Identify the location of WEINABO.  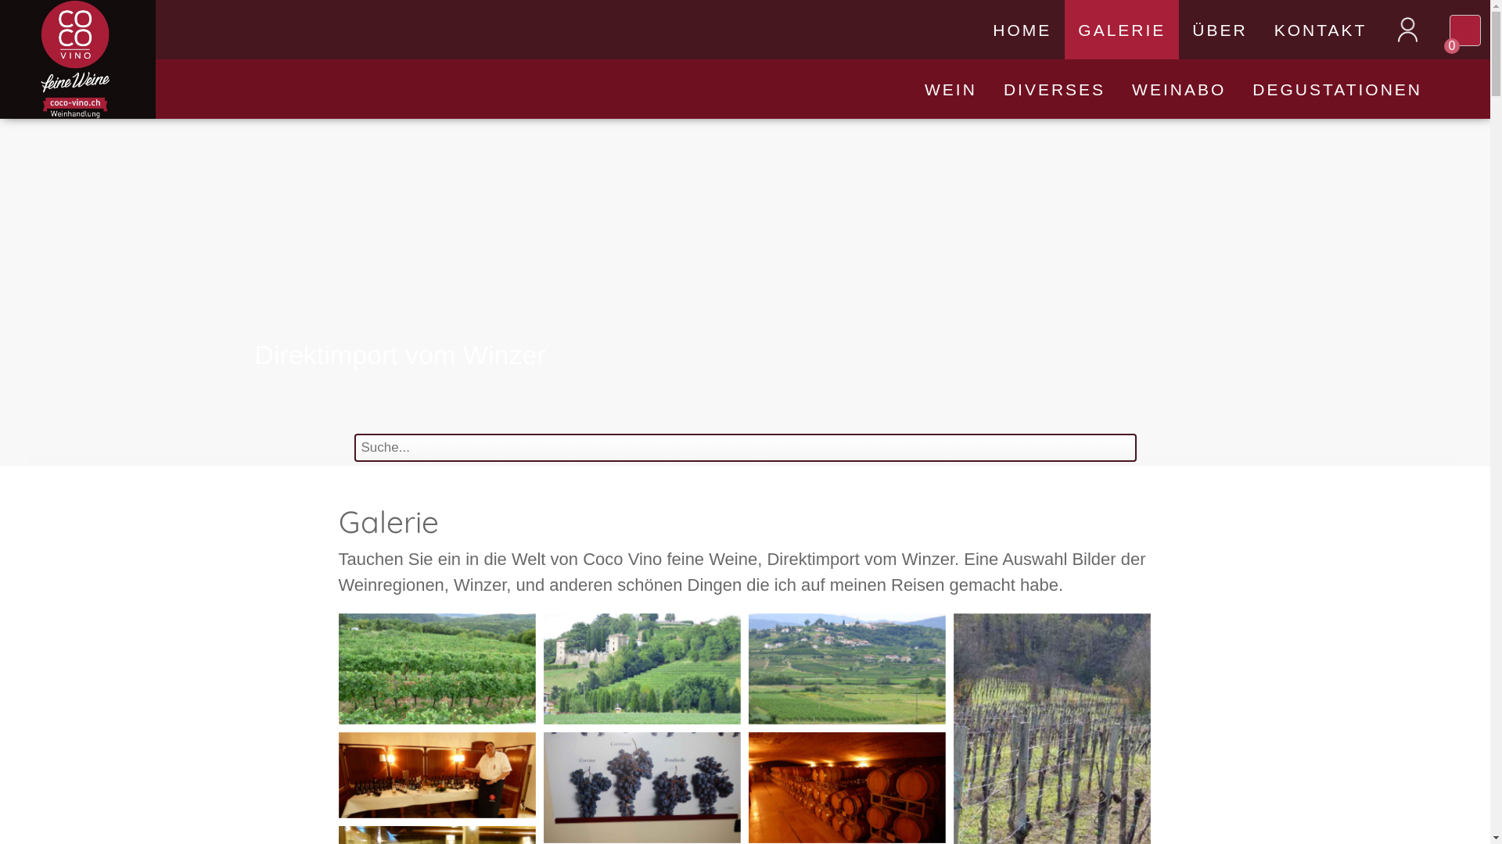
(1179, 89).